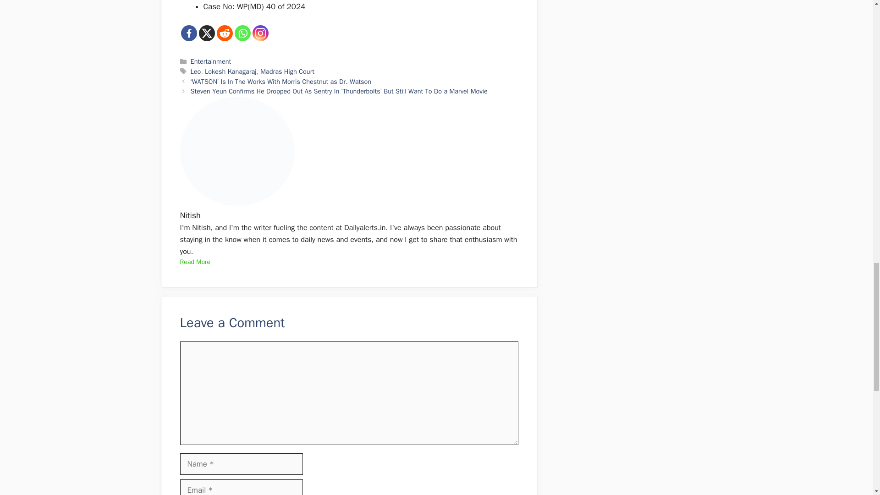 This screenshot has width=880, height=495. What do you see at coordinates (287, 71) in the screenshot?
I see `Madras High Court` at bounding box center [287, 71].